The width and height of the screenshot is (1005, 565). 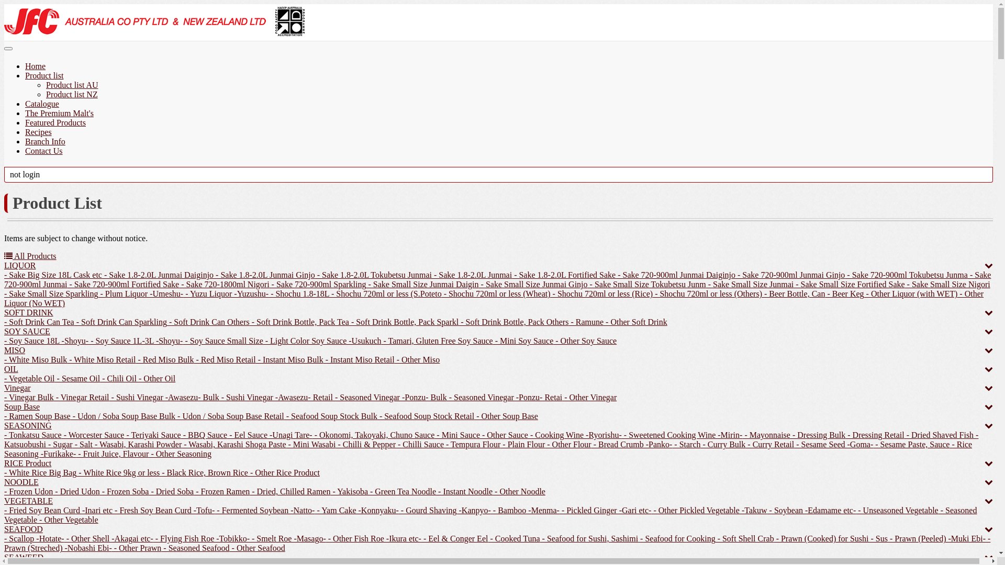 What do you see at coordinates (270, 435) in the screenshot?
I see `- Eel Sauce -Unagi Tare-` at bounding box center [270, 435].